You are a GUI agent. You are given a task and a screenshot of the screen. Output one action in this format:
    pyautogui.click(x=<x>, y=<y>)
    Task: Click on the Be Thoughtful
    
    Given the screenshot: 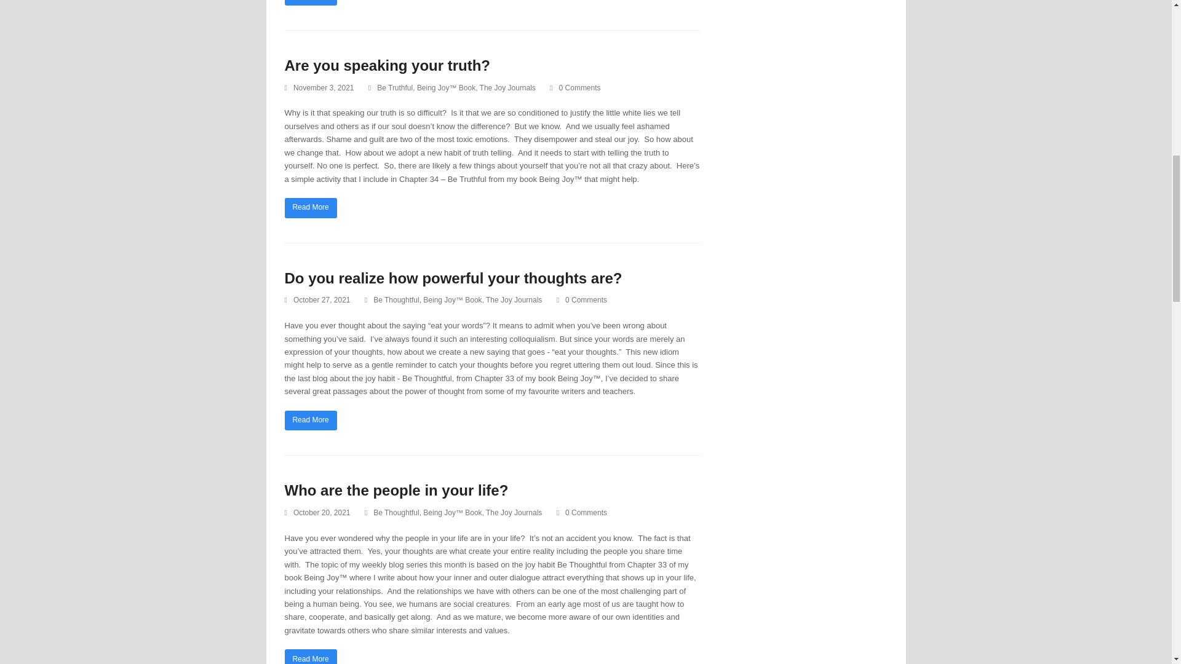 What is the action you would take?
    pyautogui.click(x=396, y=299)
    